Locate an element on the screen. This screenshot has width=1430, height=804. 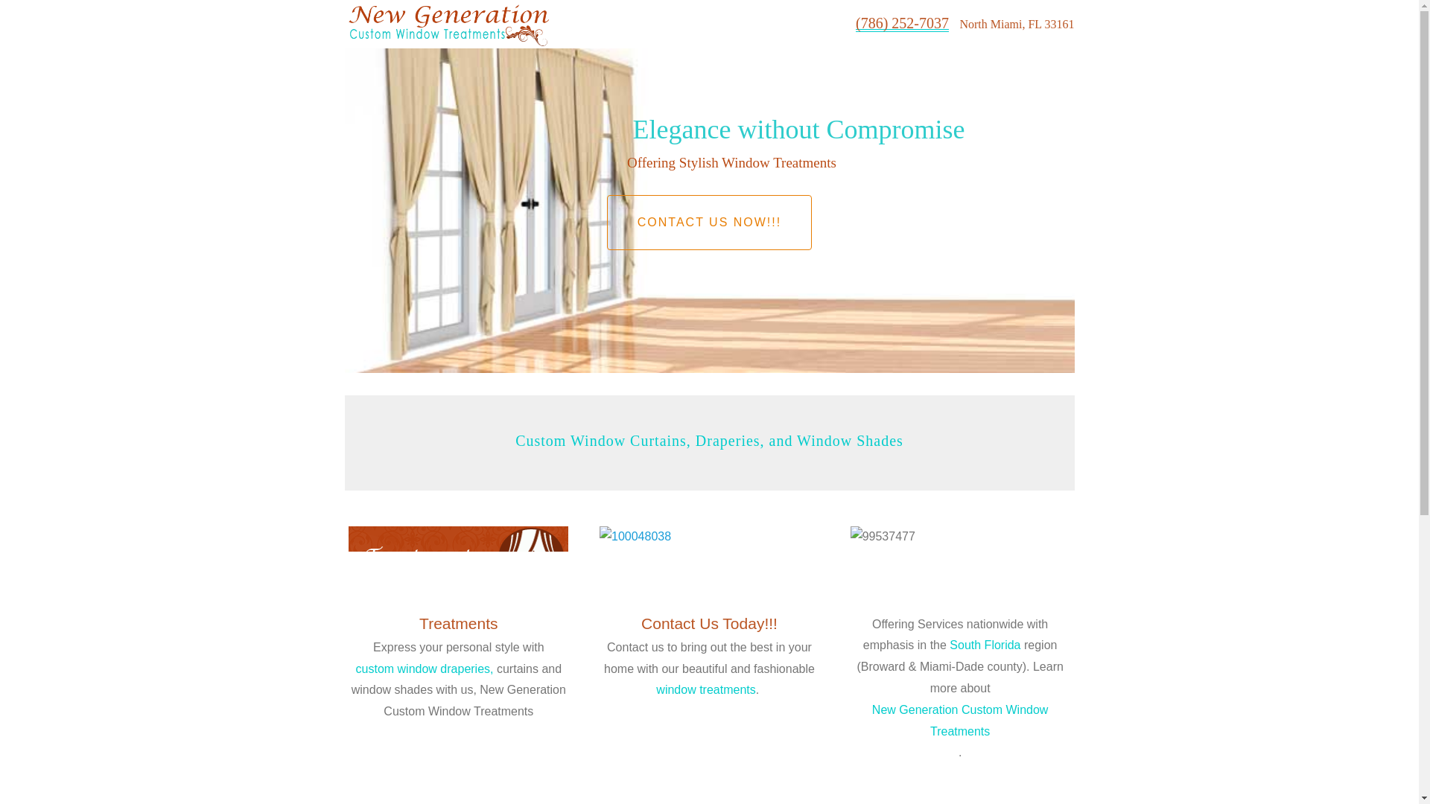
custom window draperies is located at coordinates (423, 669).